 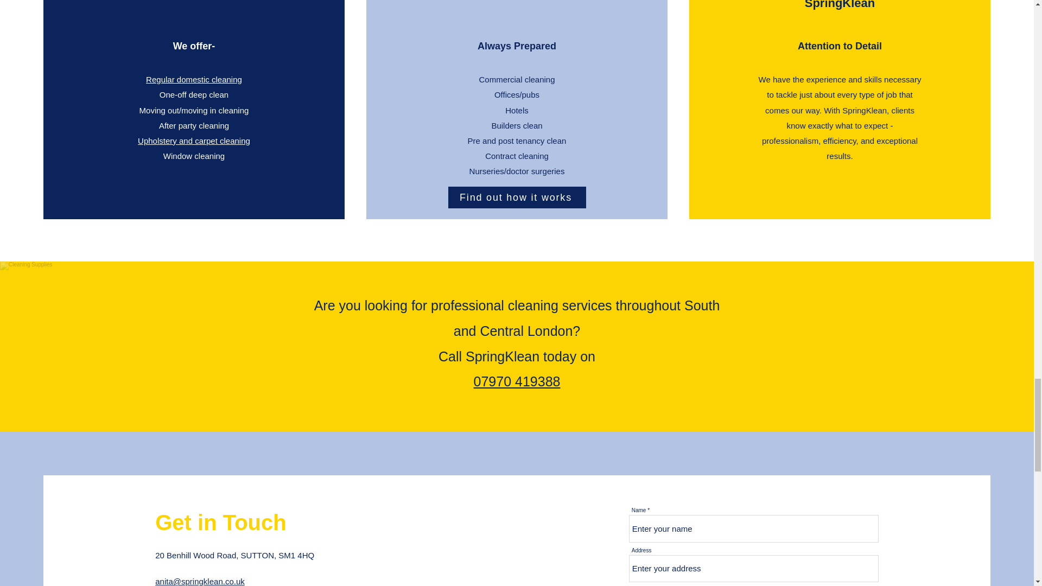 What do you see at coordinates (193, 79) in the screenshot?
I see `Regular domestic cleaning` at bounding box center [193, 79].